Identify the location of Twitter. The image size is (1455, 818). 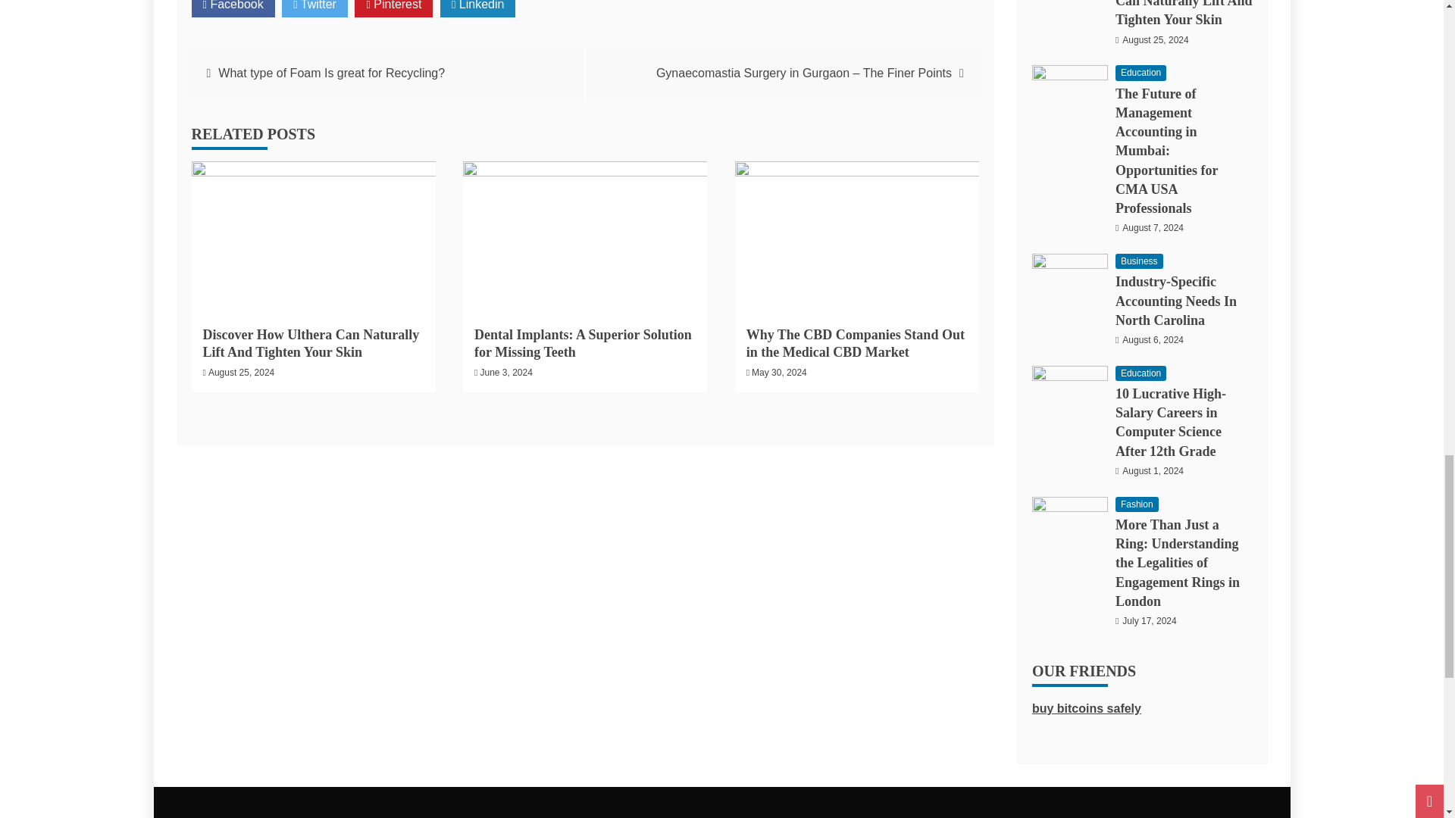
(314, 8).